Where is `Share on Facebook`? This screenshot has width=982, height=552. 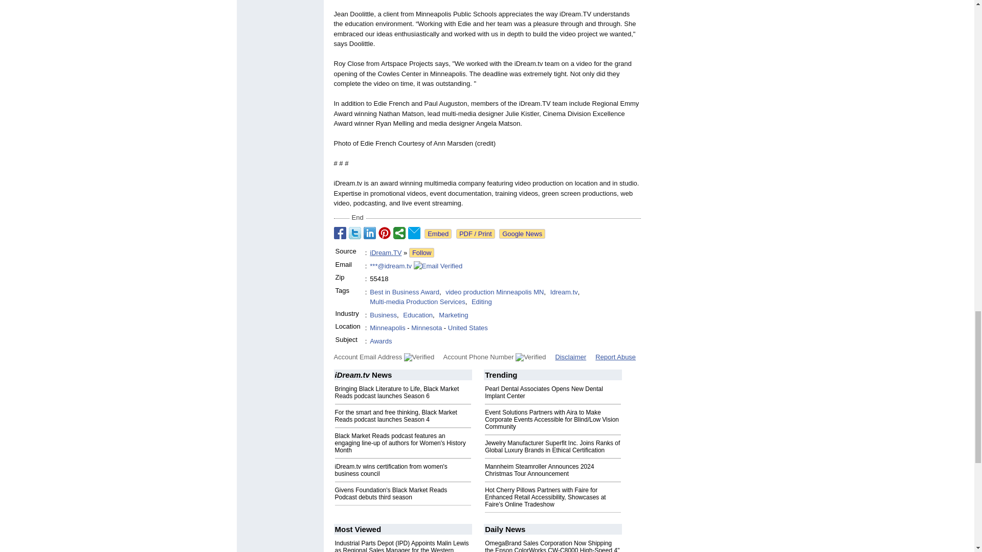 Share on Facebook is located at coordinates (340, 233).